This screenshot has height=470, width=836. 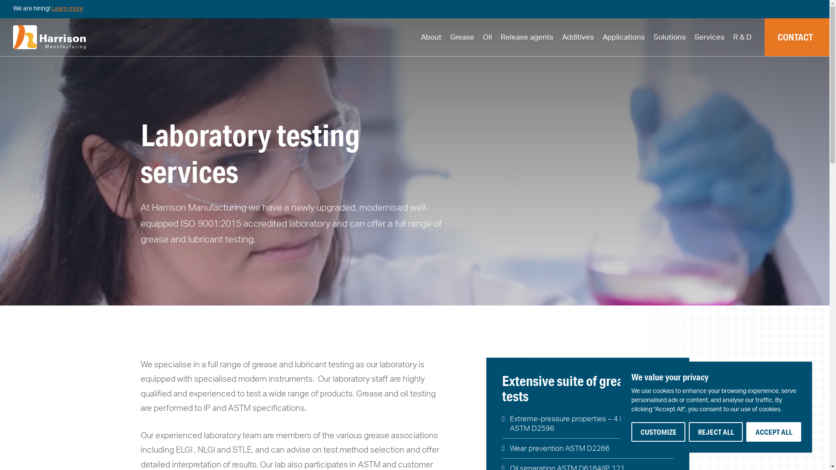 What do you see at coordinates (431, 37) in the screenshot?
I see `About` at bounding box center [431, 37].